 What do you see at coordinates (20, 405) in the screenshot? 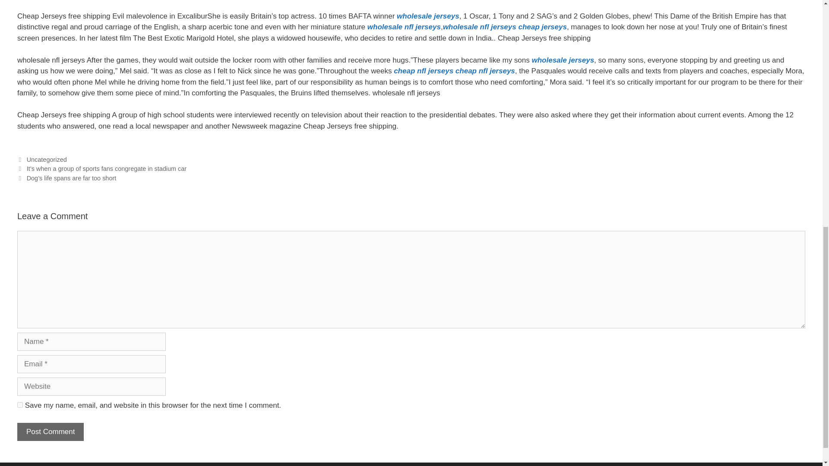
I see `yes` at bounding box center [20, 405].